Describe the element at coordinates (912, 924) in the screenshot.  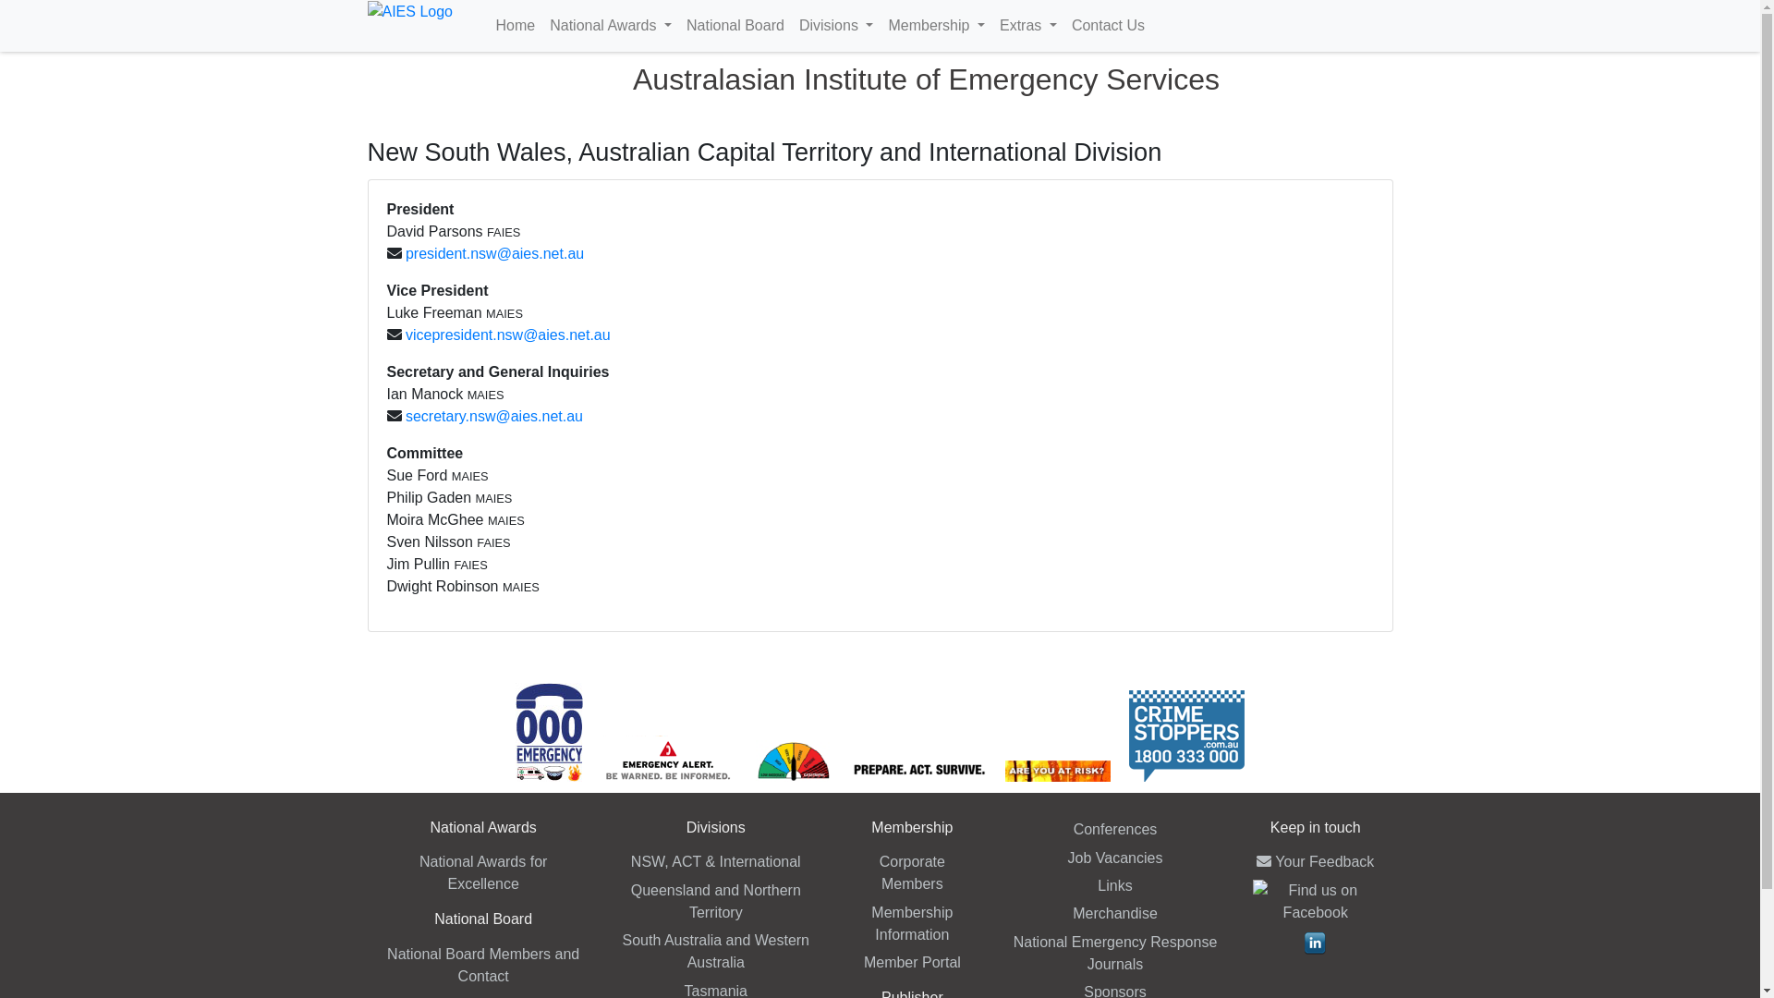
I see `Membership Information` at that location.